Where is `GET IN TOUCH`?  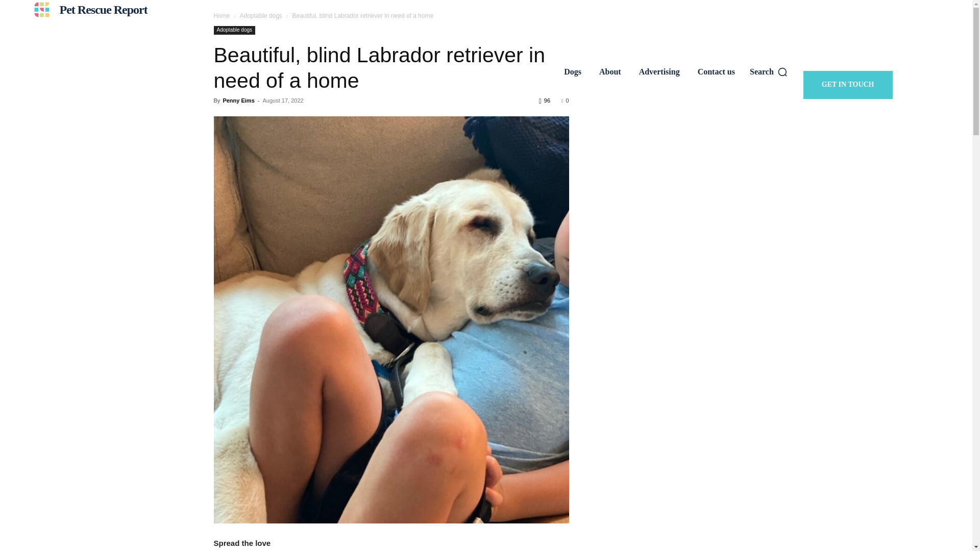 GET IN TOUCH is located at coordinates (848, 85).